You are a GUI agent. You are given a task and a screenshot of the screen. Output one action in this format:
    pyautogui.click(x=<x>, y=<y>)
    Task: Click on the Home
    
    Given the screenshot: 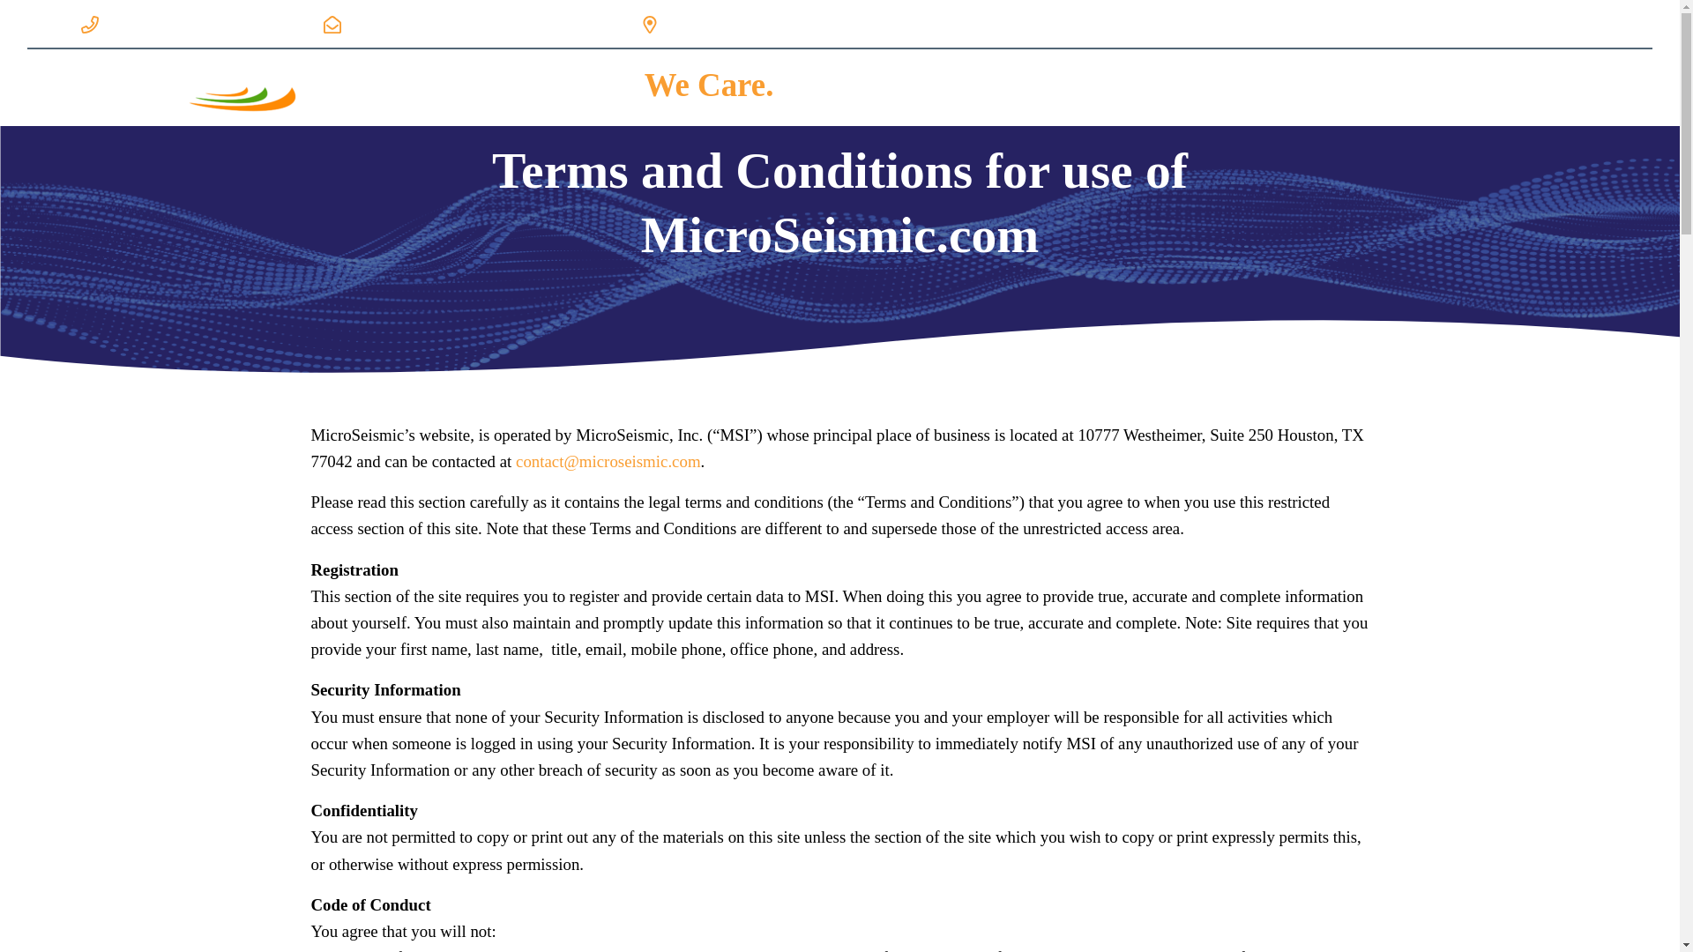 What is the action you would take?
    pyautogui.click(x=1000, y=86)
    